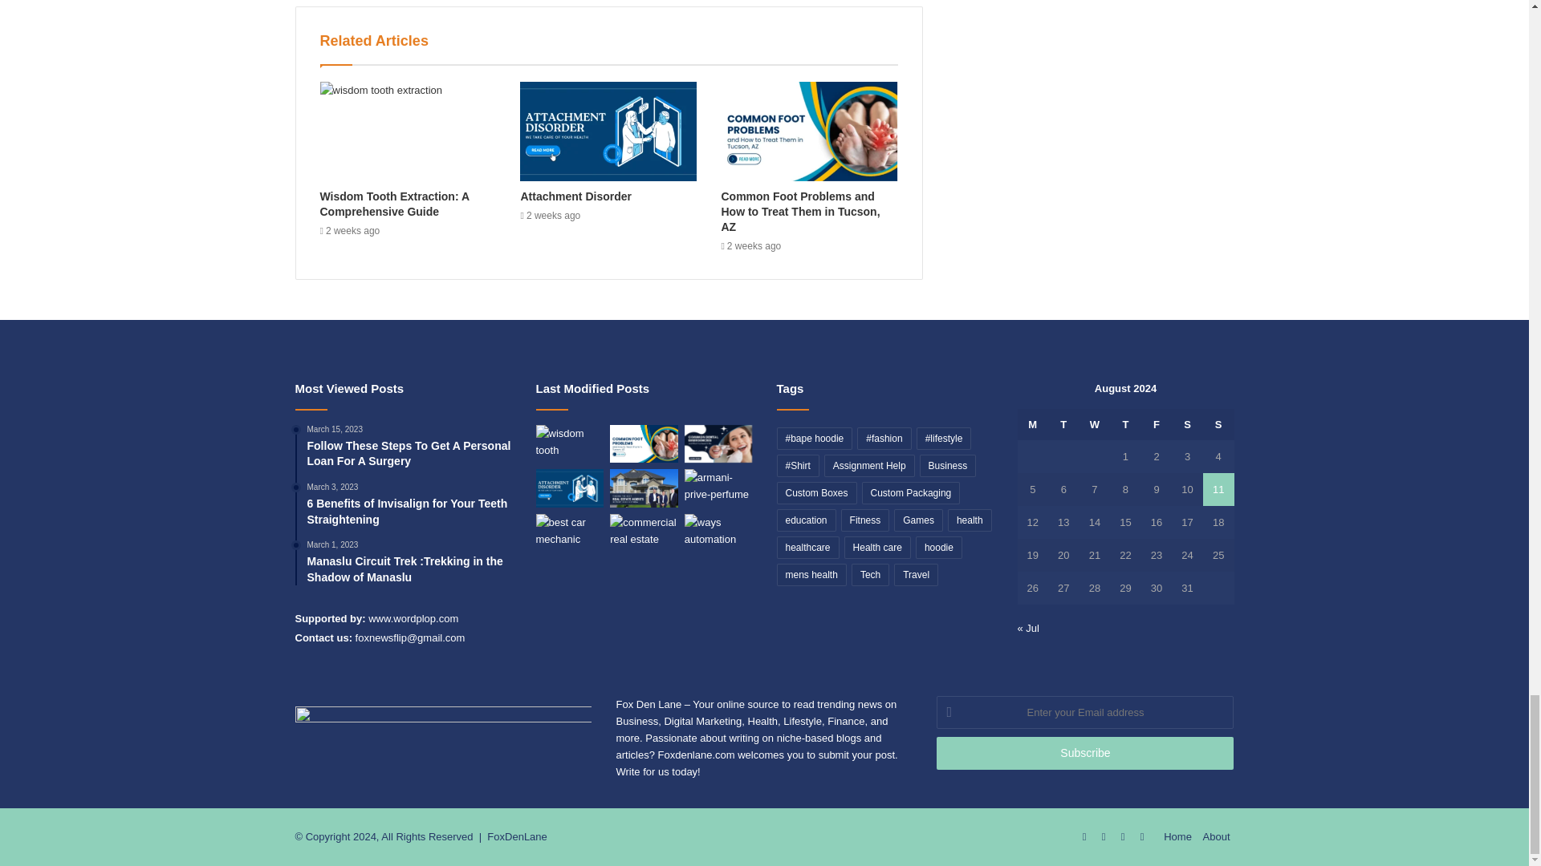 The image size is (1541, 866). What do you see at coordinates (1063, 423) in the screenshot?
I see `Tuesday` at bounding box center [1063, 423].